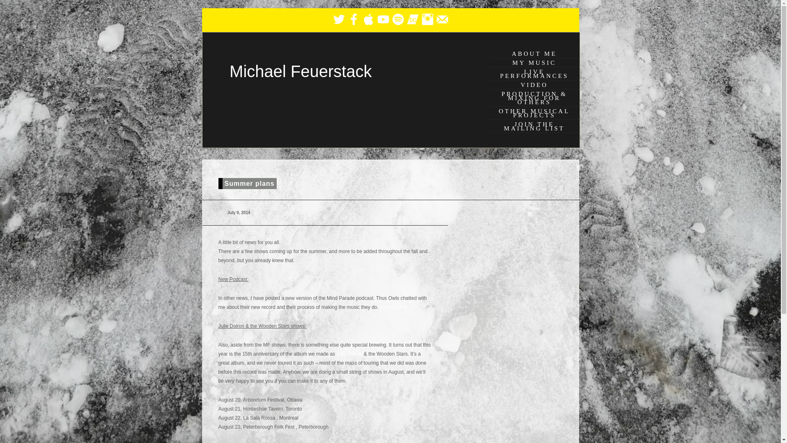 The image size is (787, 443). Describe the element at coordinates (247, 184) in the screenshot. I see `Summer plans` at that location.